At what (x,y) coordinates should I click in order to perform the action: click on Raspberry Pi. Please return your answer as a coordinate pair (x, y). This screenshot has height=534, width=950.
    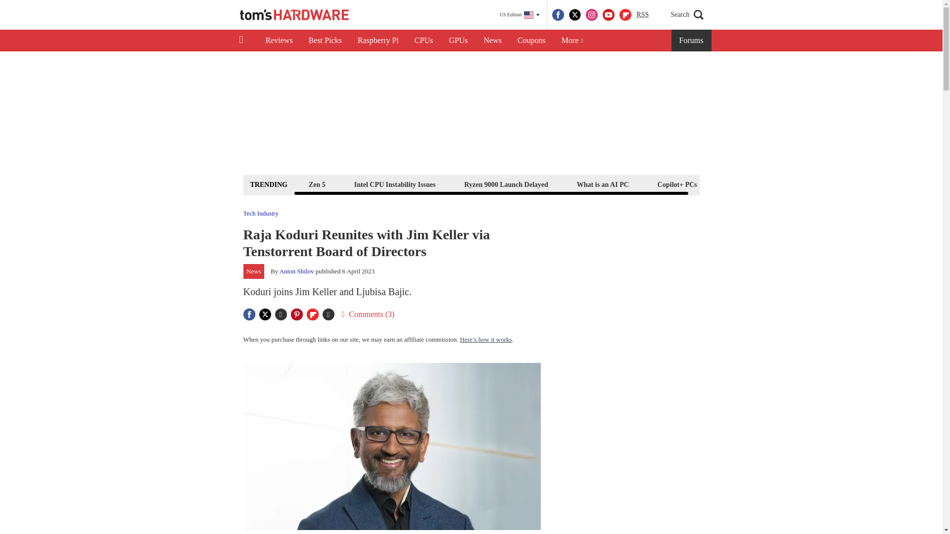
    Looking at the image, I should click on (378, 41).